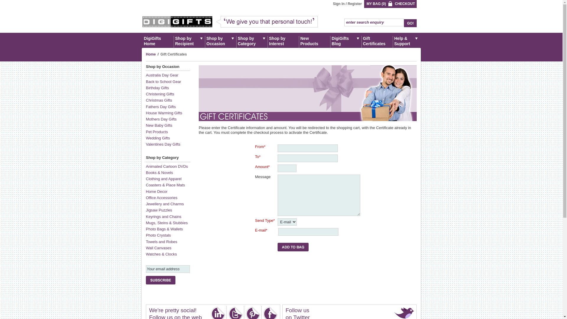  Describe the element at coordinates (221, 40) in the screenshot. I see `Shop by Occasion` at that location.